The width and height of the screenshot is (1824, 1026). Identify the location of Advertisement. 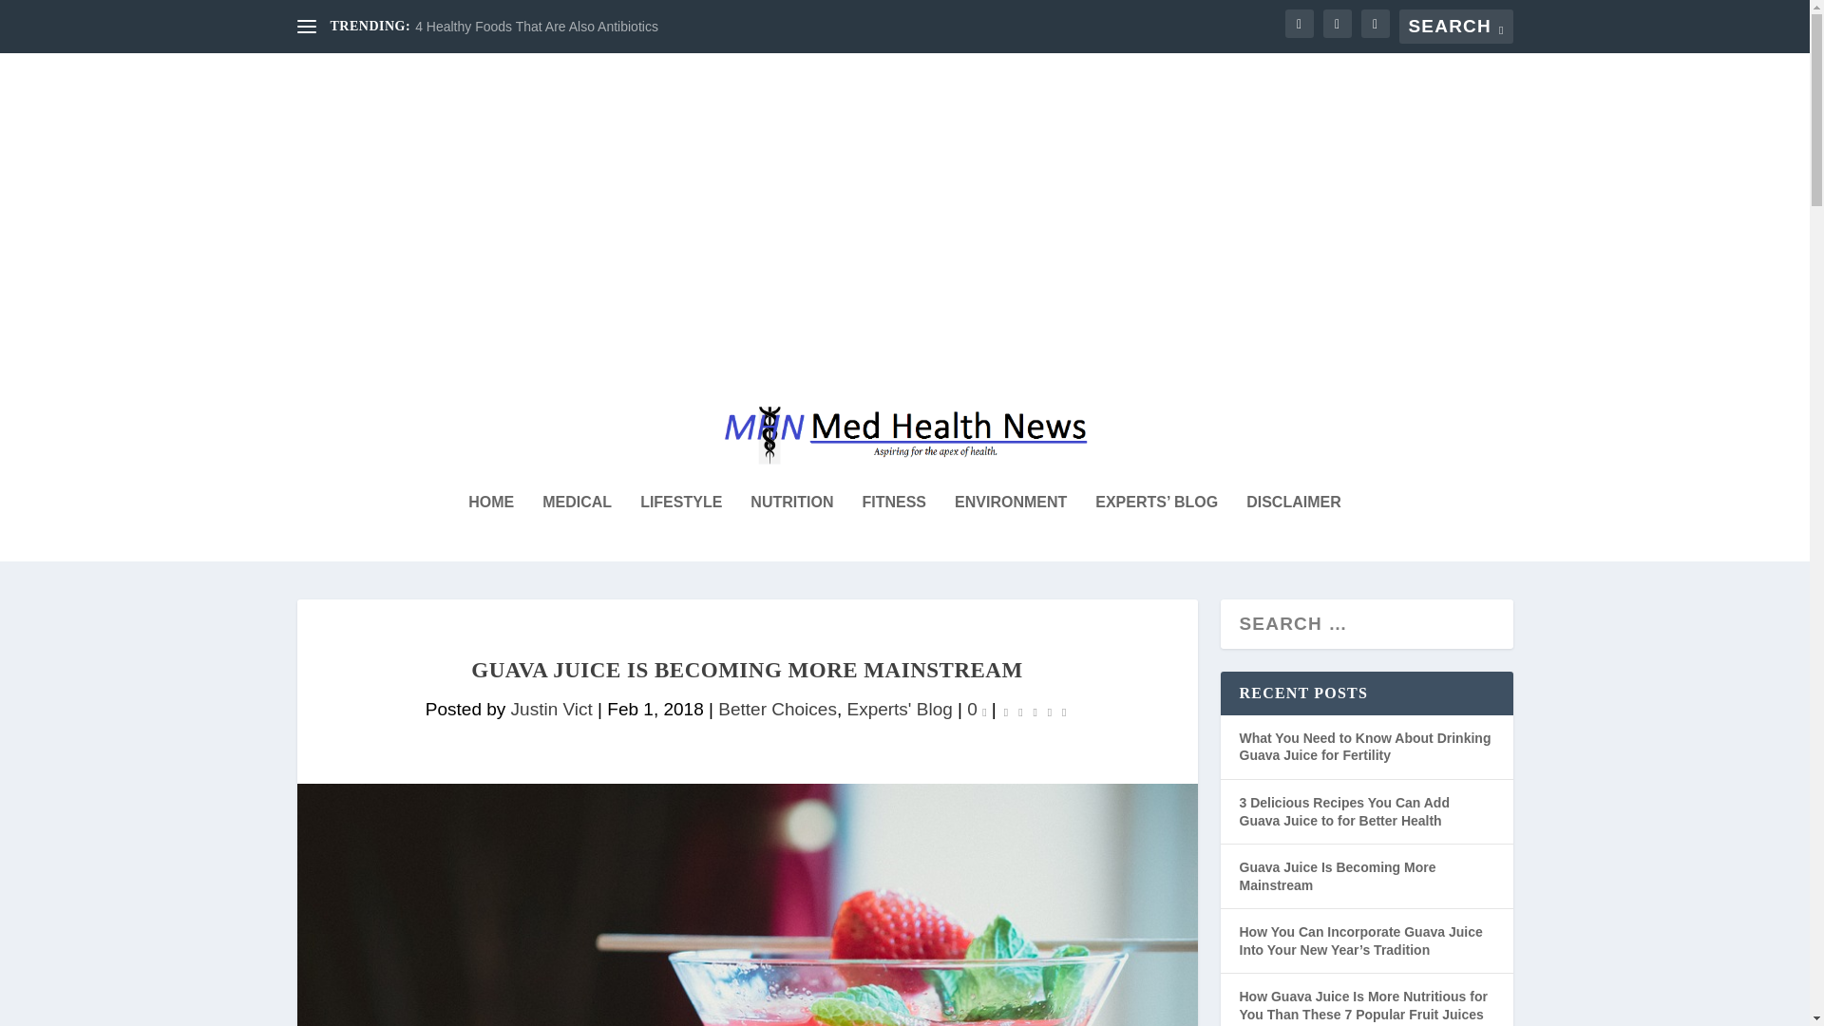
(642, 215).